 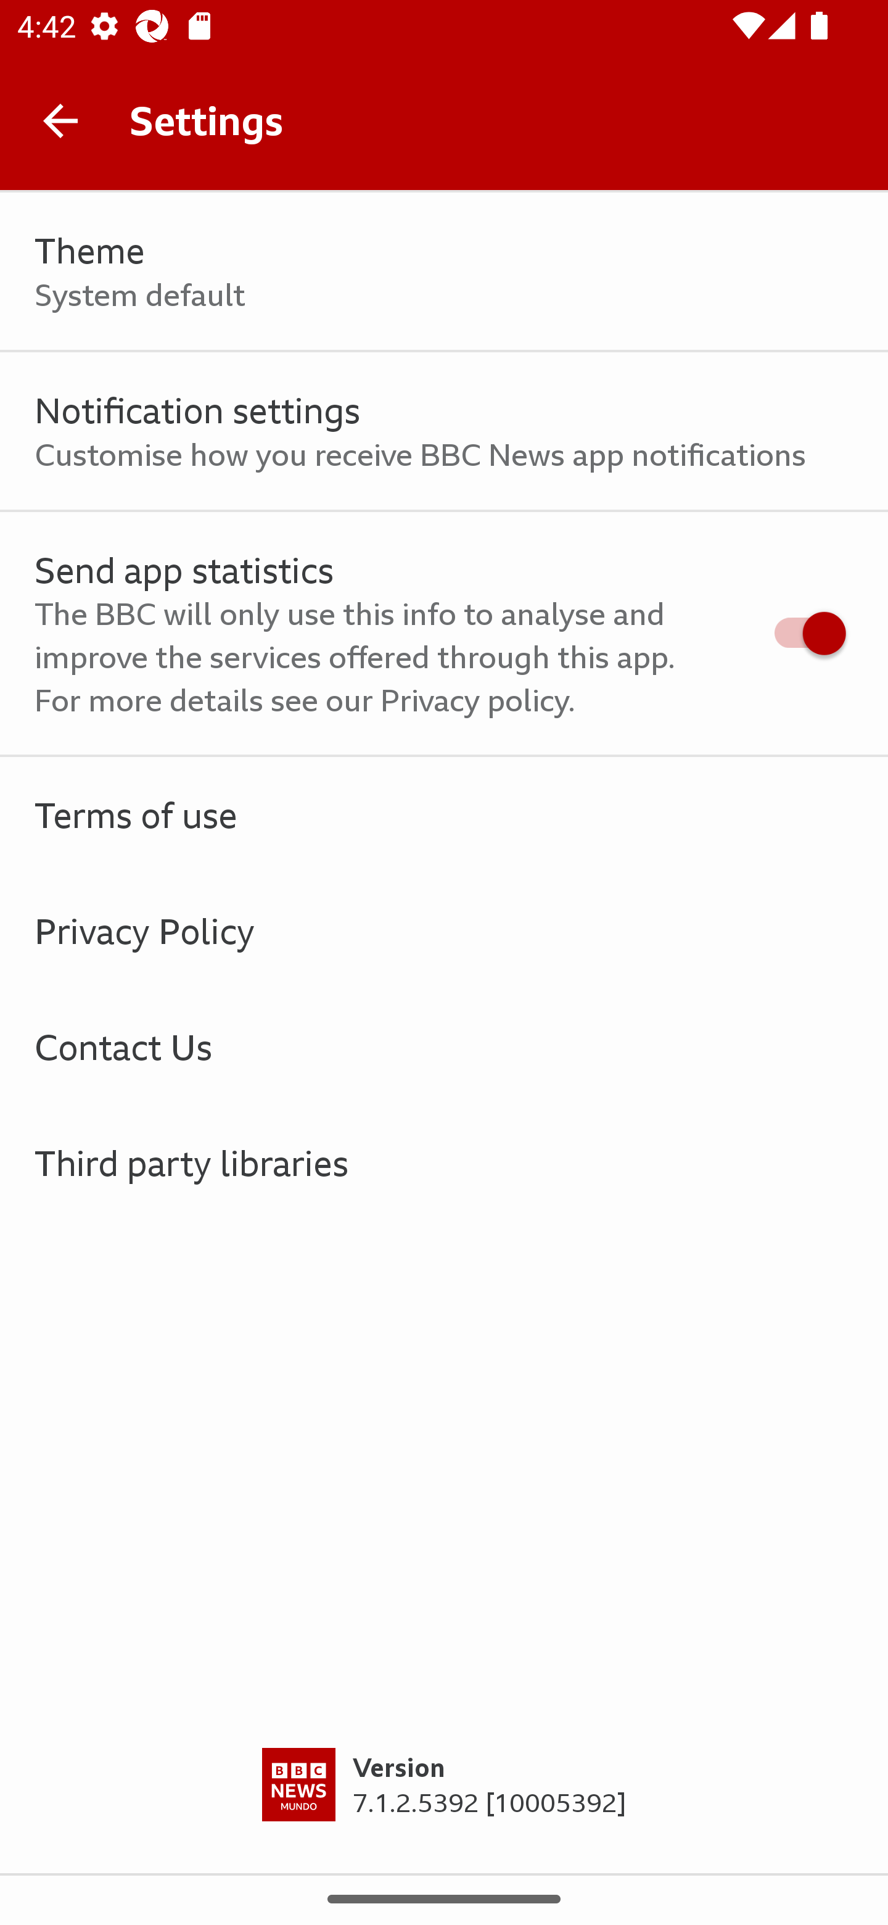 I want to click on Terms of use, so click(x=444, y=815).